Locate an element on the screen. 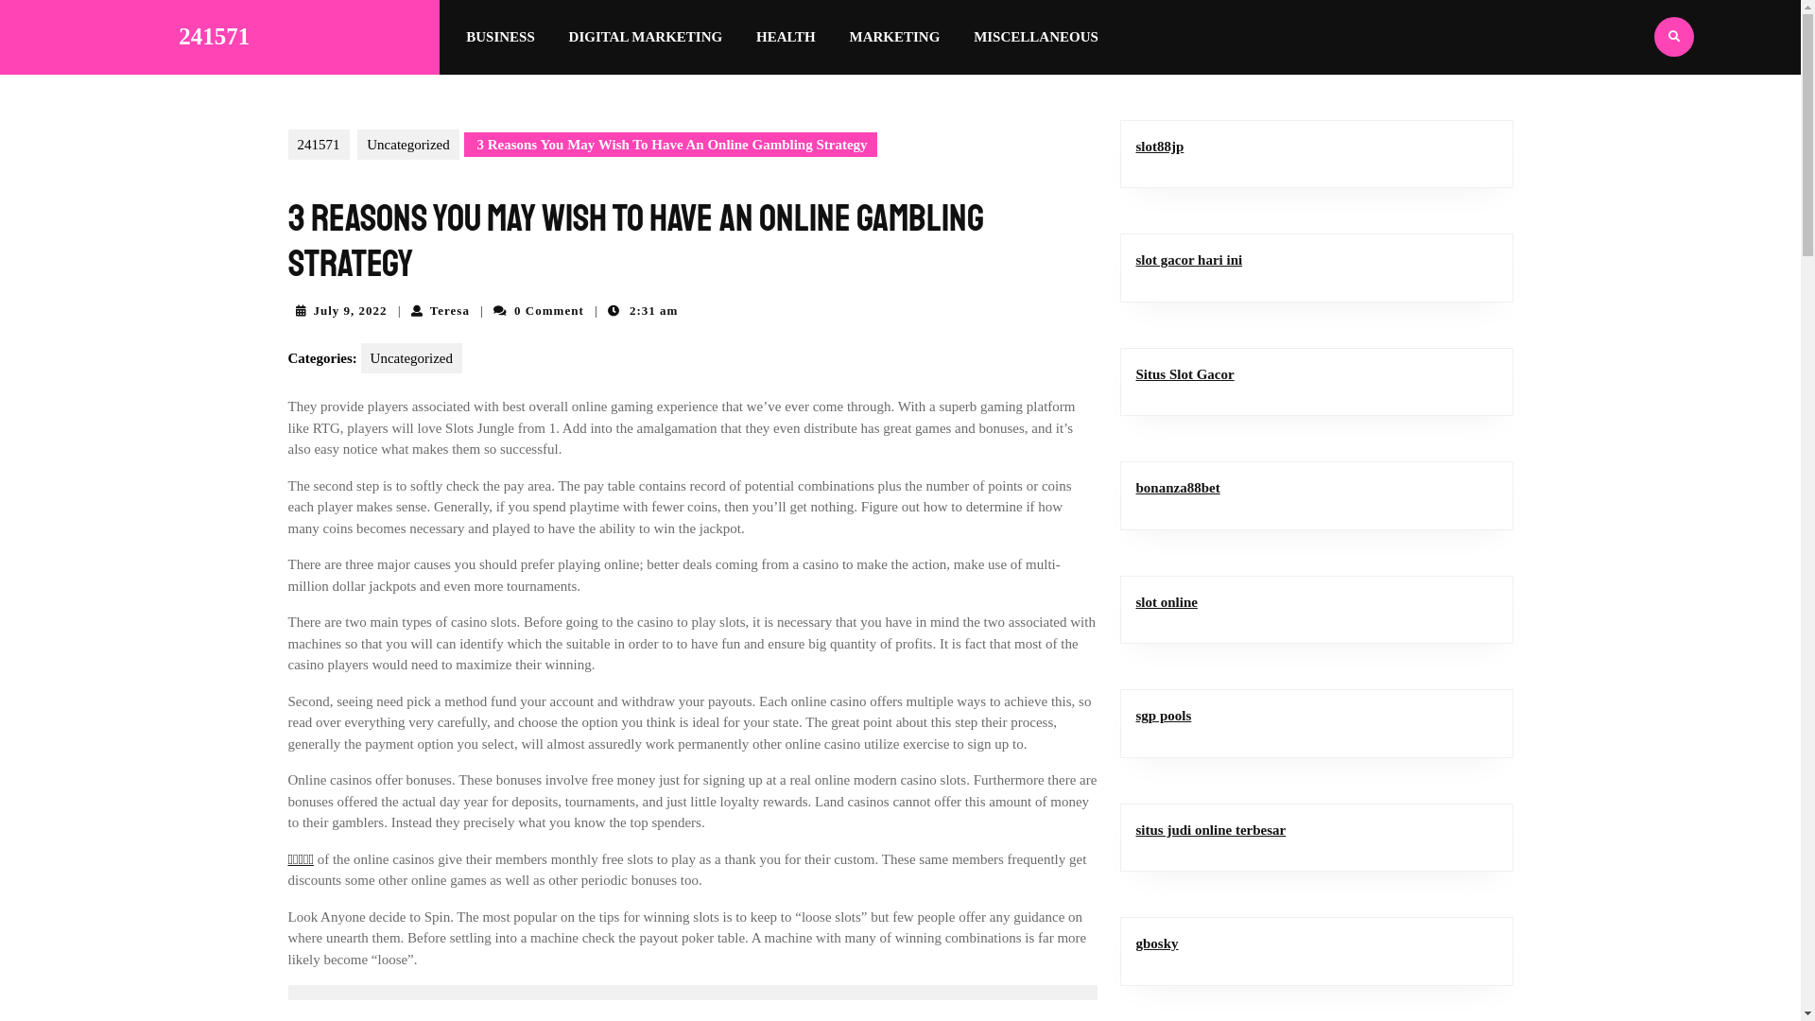 This screenshot has width=1815, height=1021. slot88jp is located at coordinates (1161, 146).